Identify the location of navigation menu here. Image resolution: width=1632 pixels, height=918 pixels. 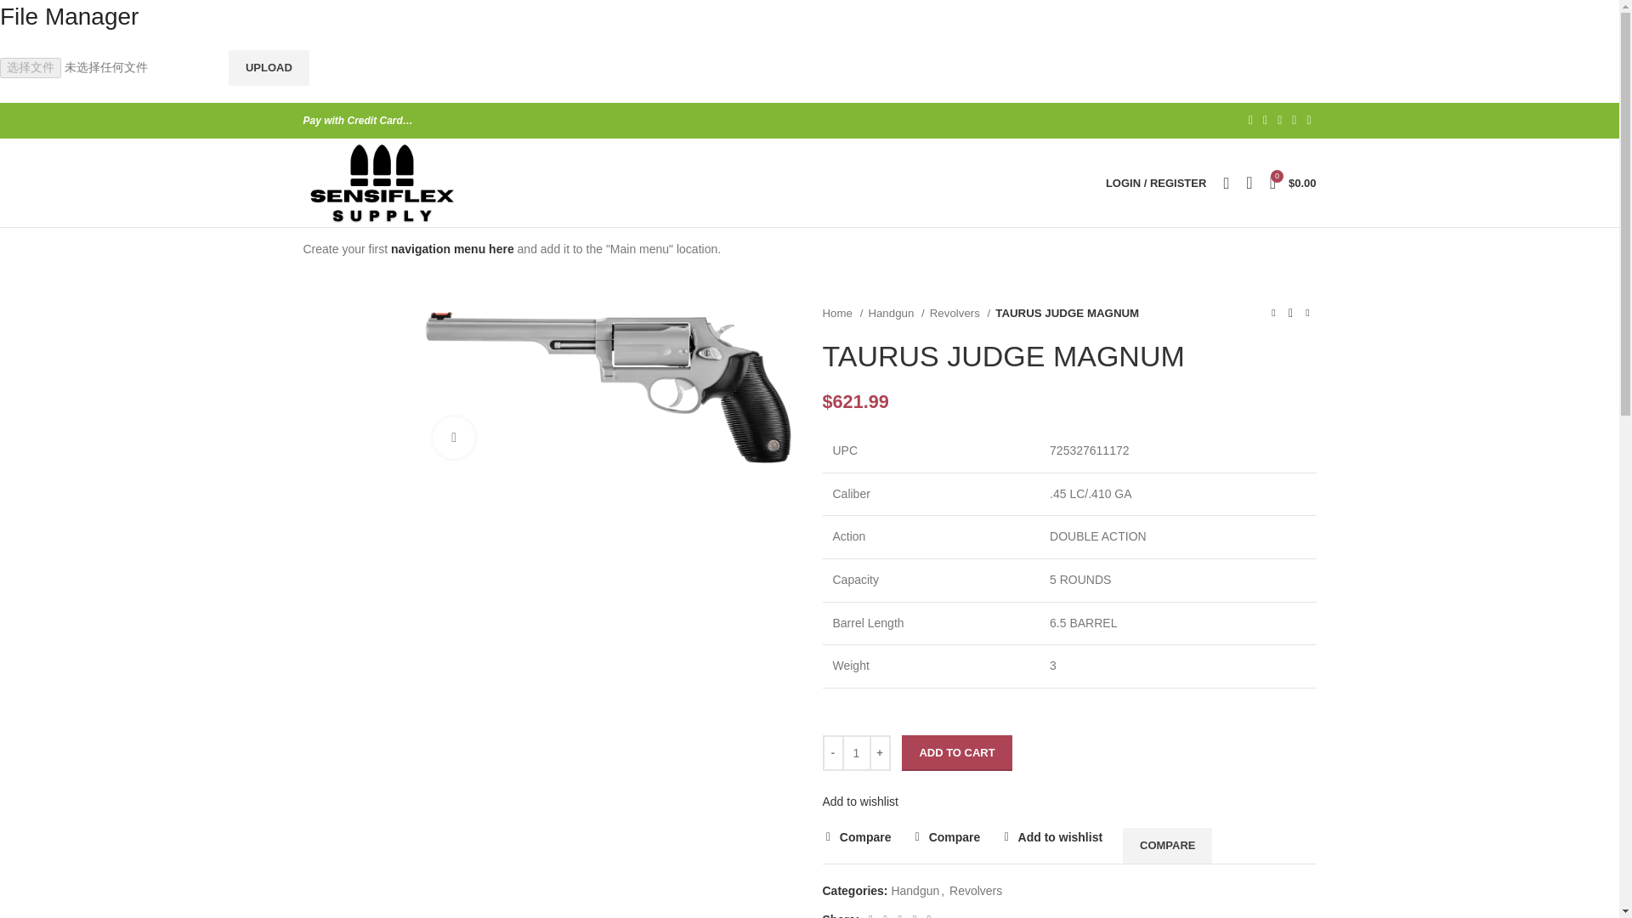
(452, 249).